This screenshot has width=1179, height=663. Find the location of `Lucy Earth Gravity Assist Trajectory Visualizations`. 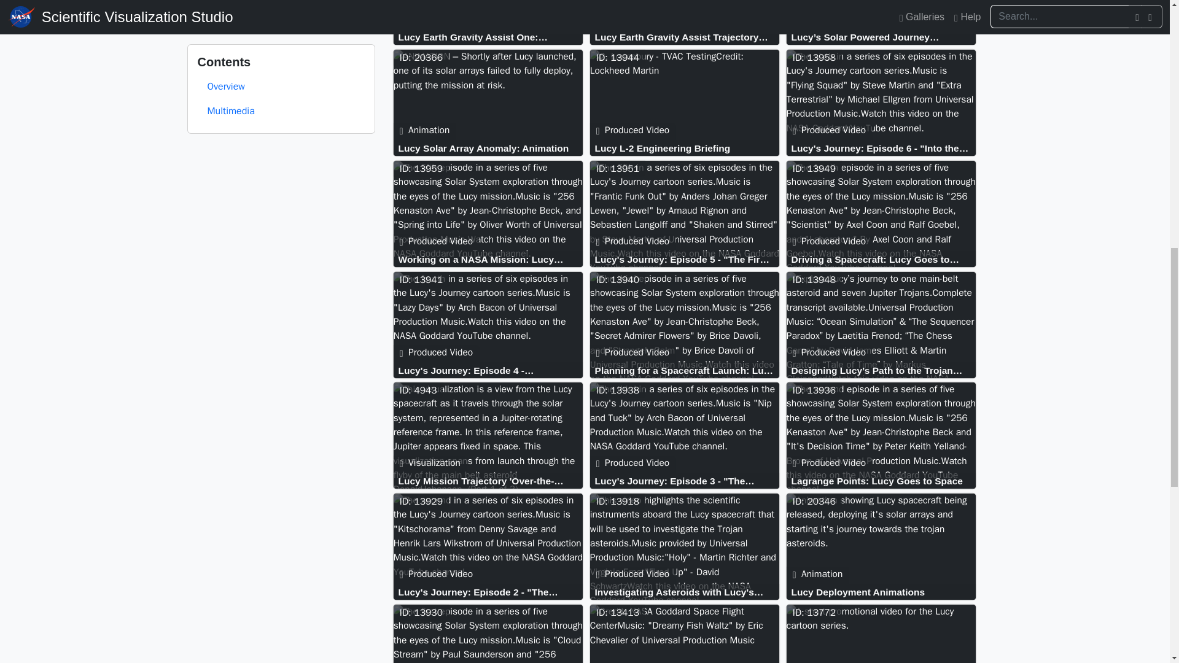

Lucy Earth Gravity Assist Trajectory Visualizations is located at coordinates (687, 37).